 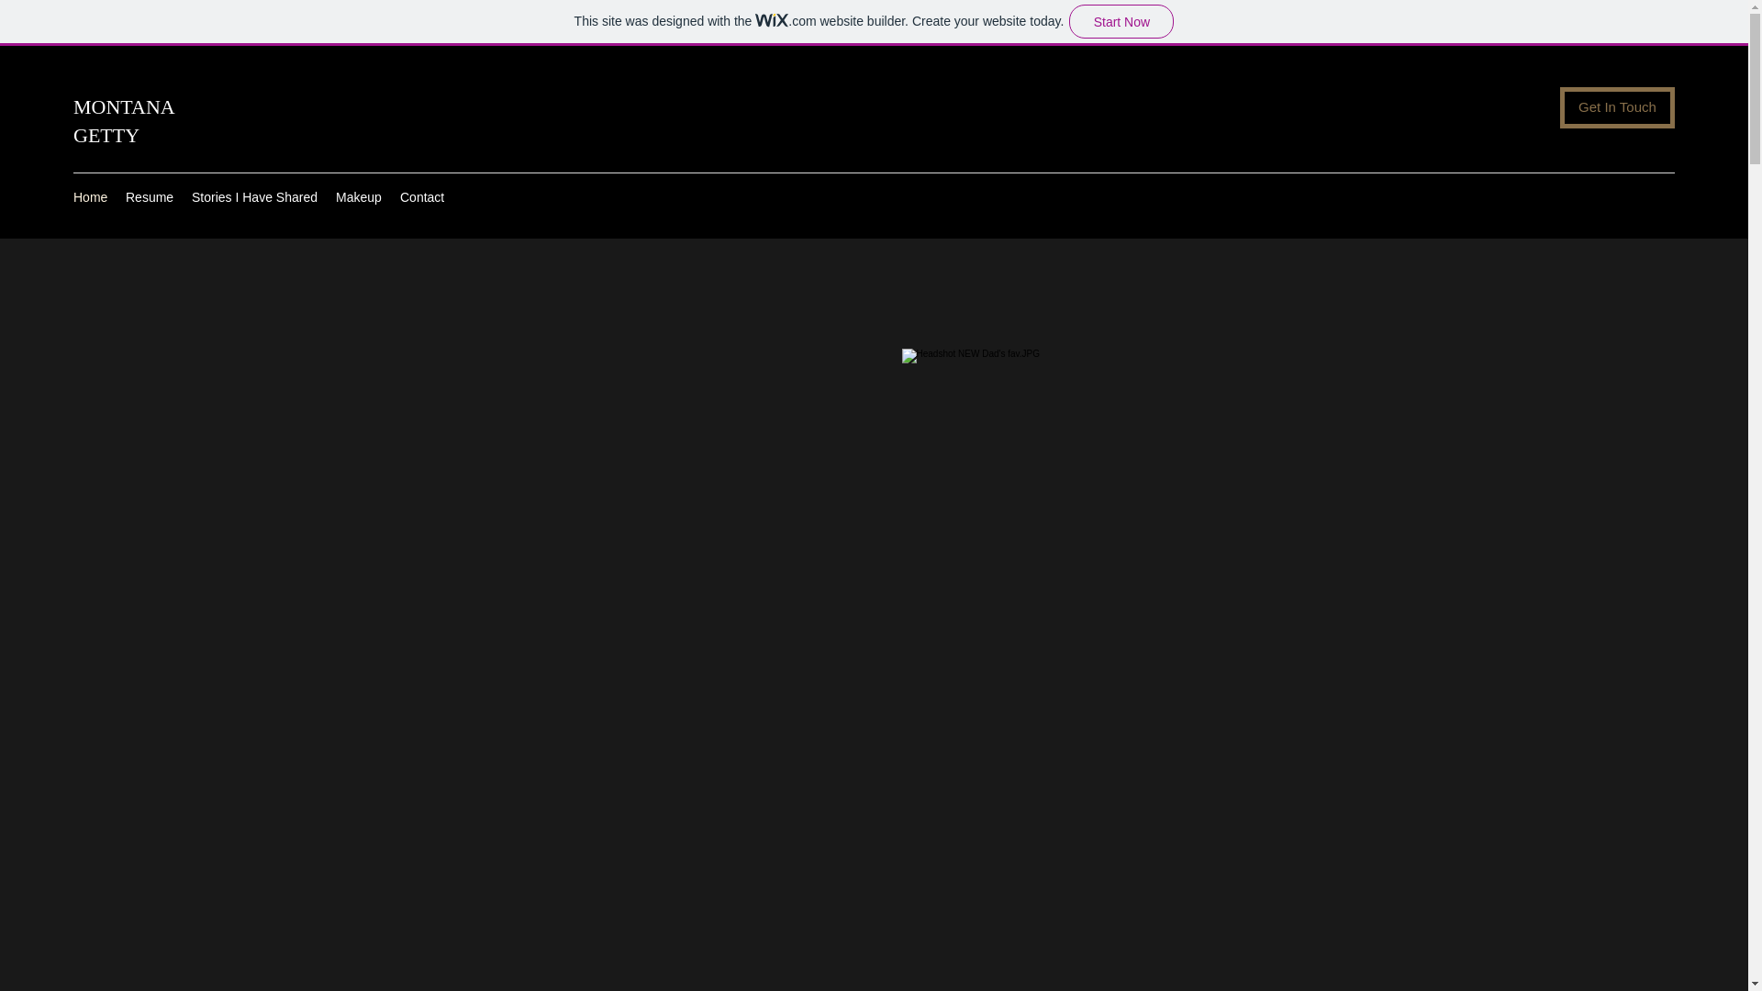 I want to click on Makeup, so click(x=358, y=196).